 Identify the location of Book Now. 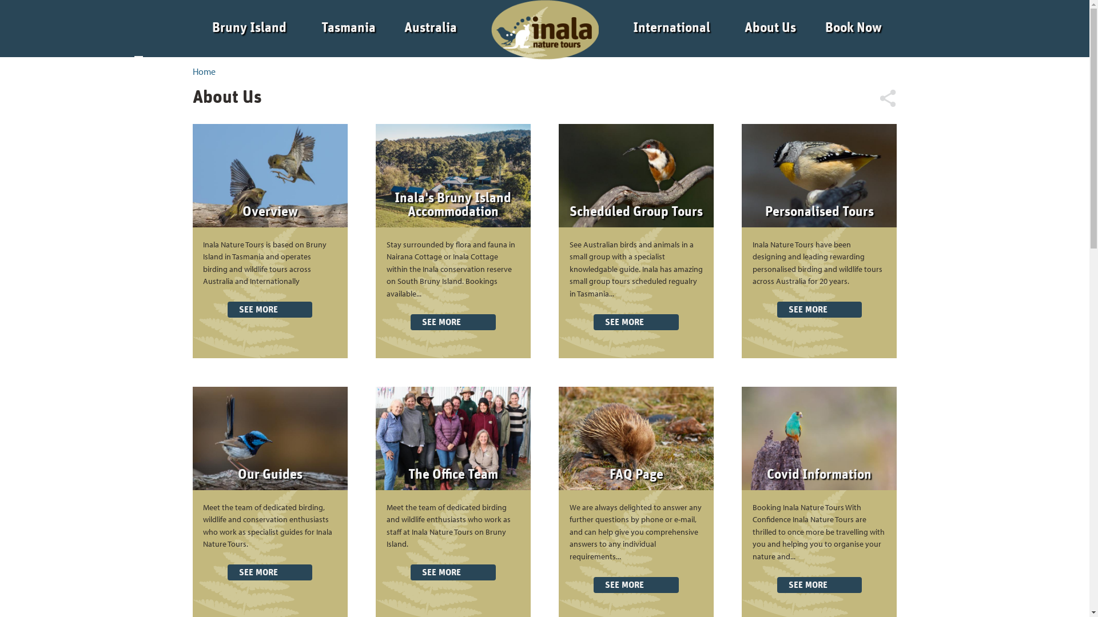
(853, 28).